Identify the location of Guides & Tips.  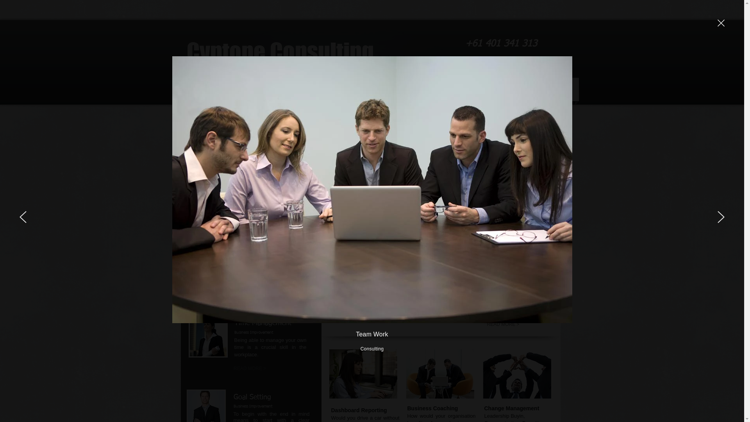
(249, 188).